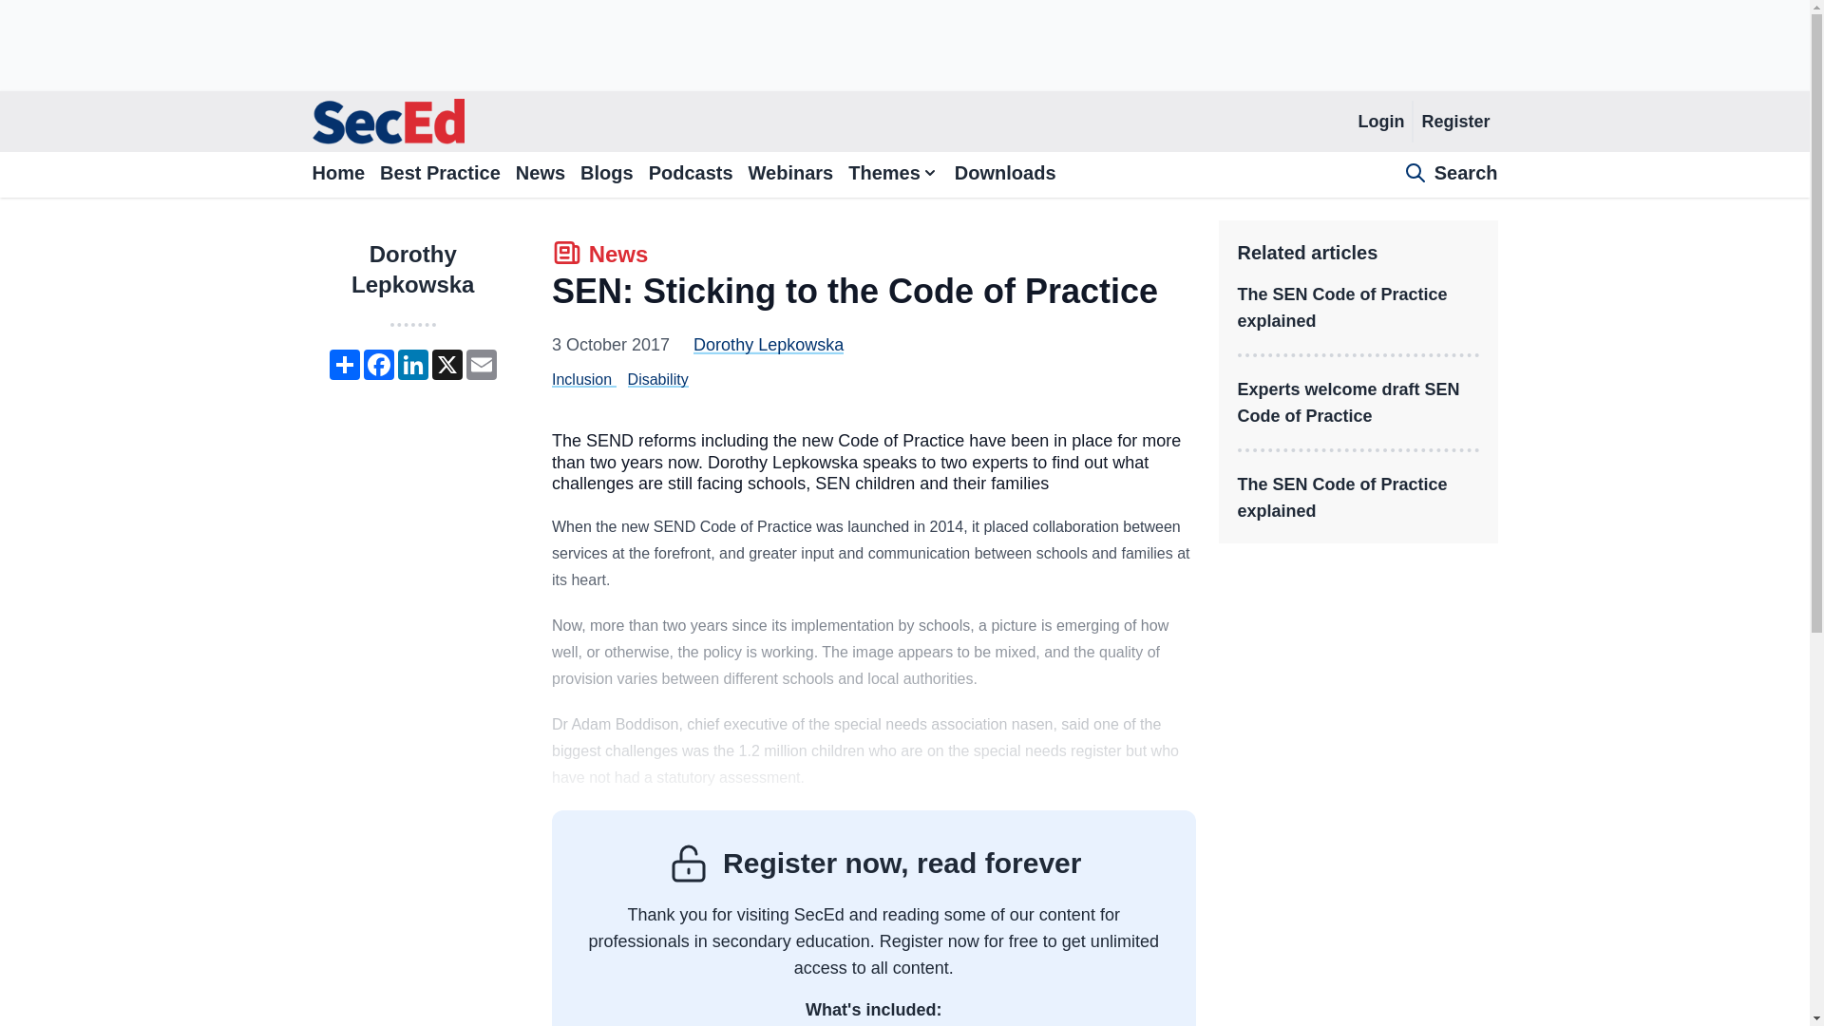  What do you see at coordinates (691, 175) in the screenshot?
I see `Podcasts` at bounding box center [691, 175].